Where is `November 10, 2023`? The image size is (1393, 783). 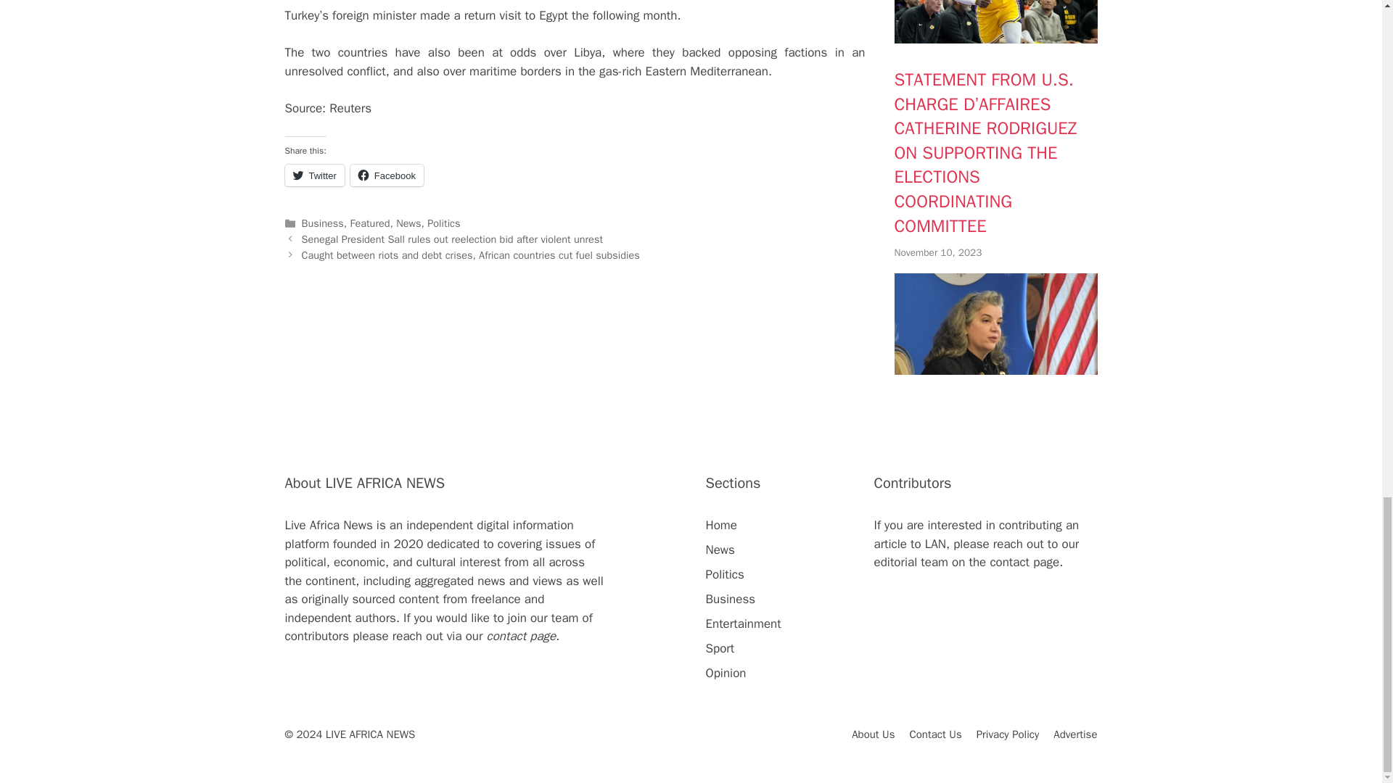
November 10, 2023 is located at coordinates (937, 252).